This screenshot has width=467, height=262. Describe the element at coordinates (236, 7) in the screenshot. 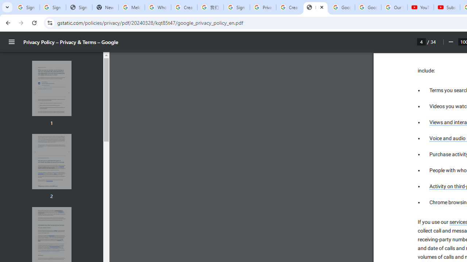

I see `Sign in - Google Accounts` at that location.